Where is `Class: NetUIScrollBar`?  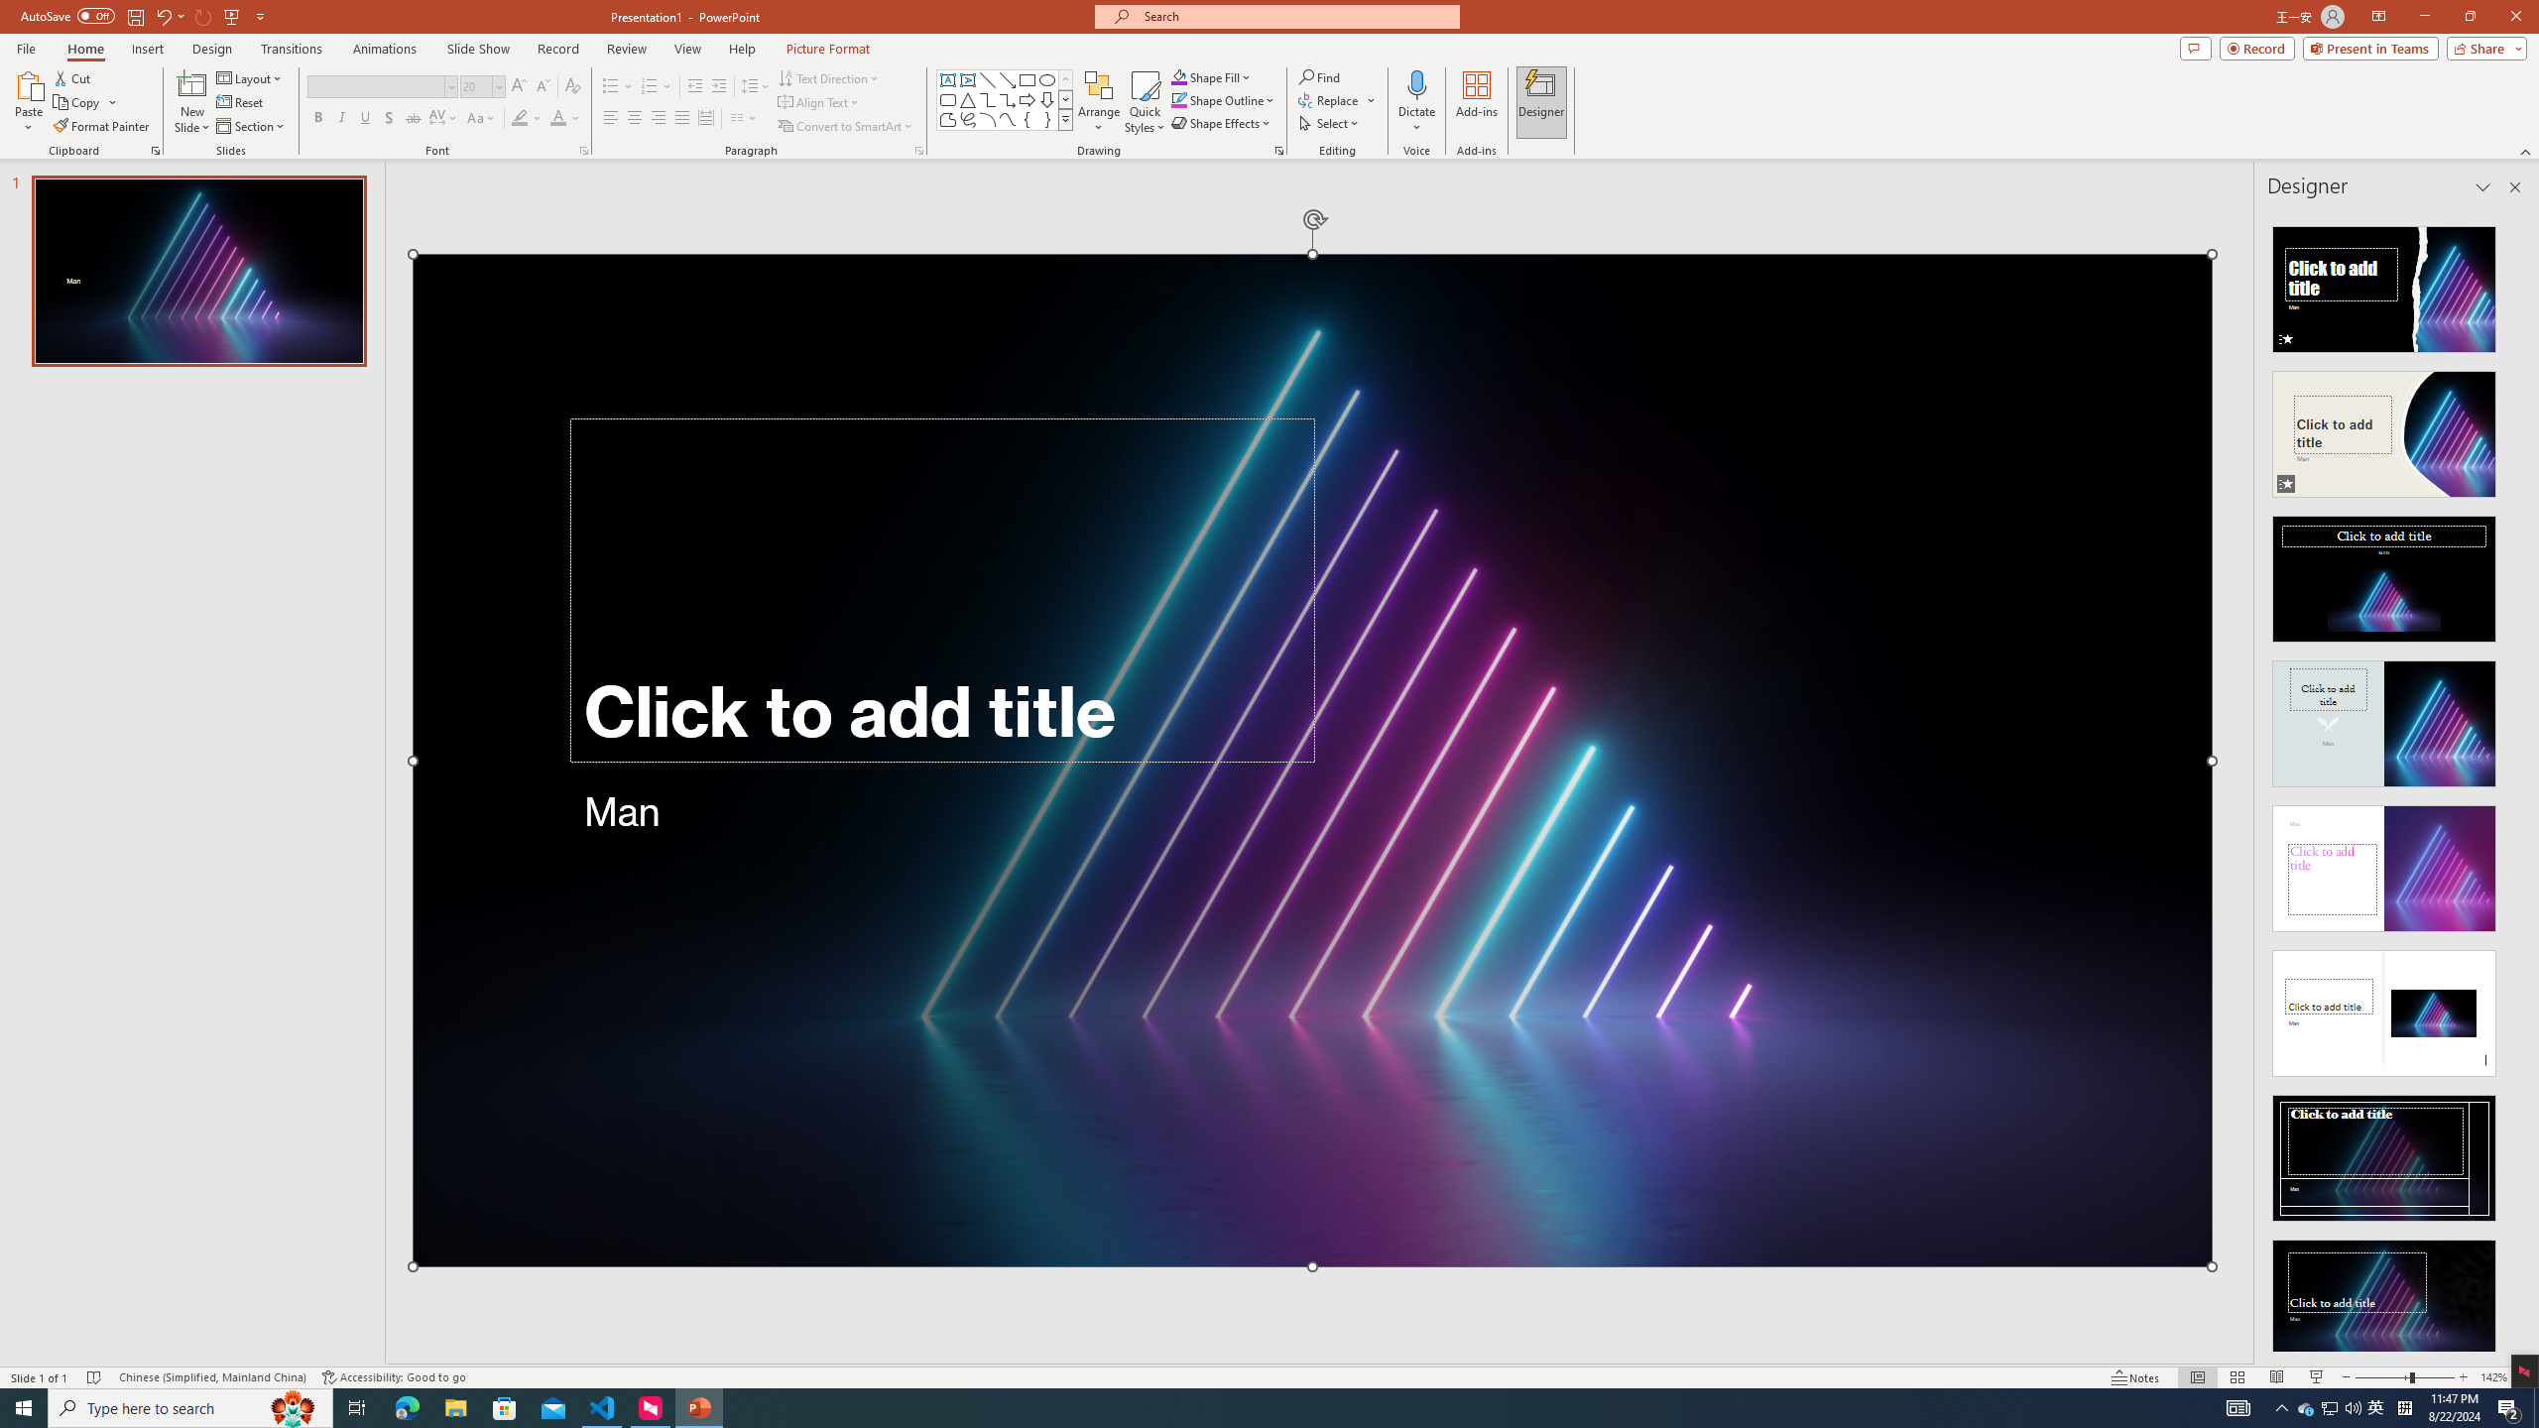 Class: NetUIScrollBar is located at coordinates (2513, 780).